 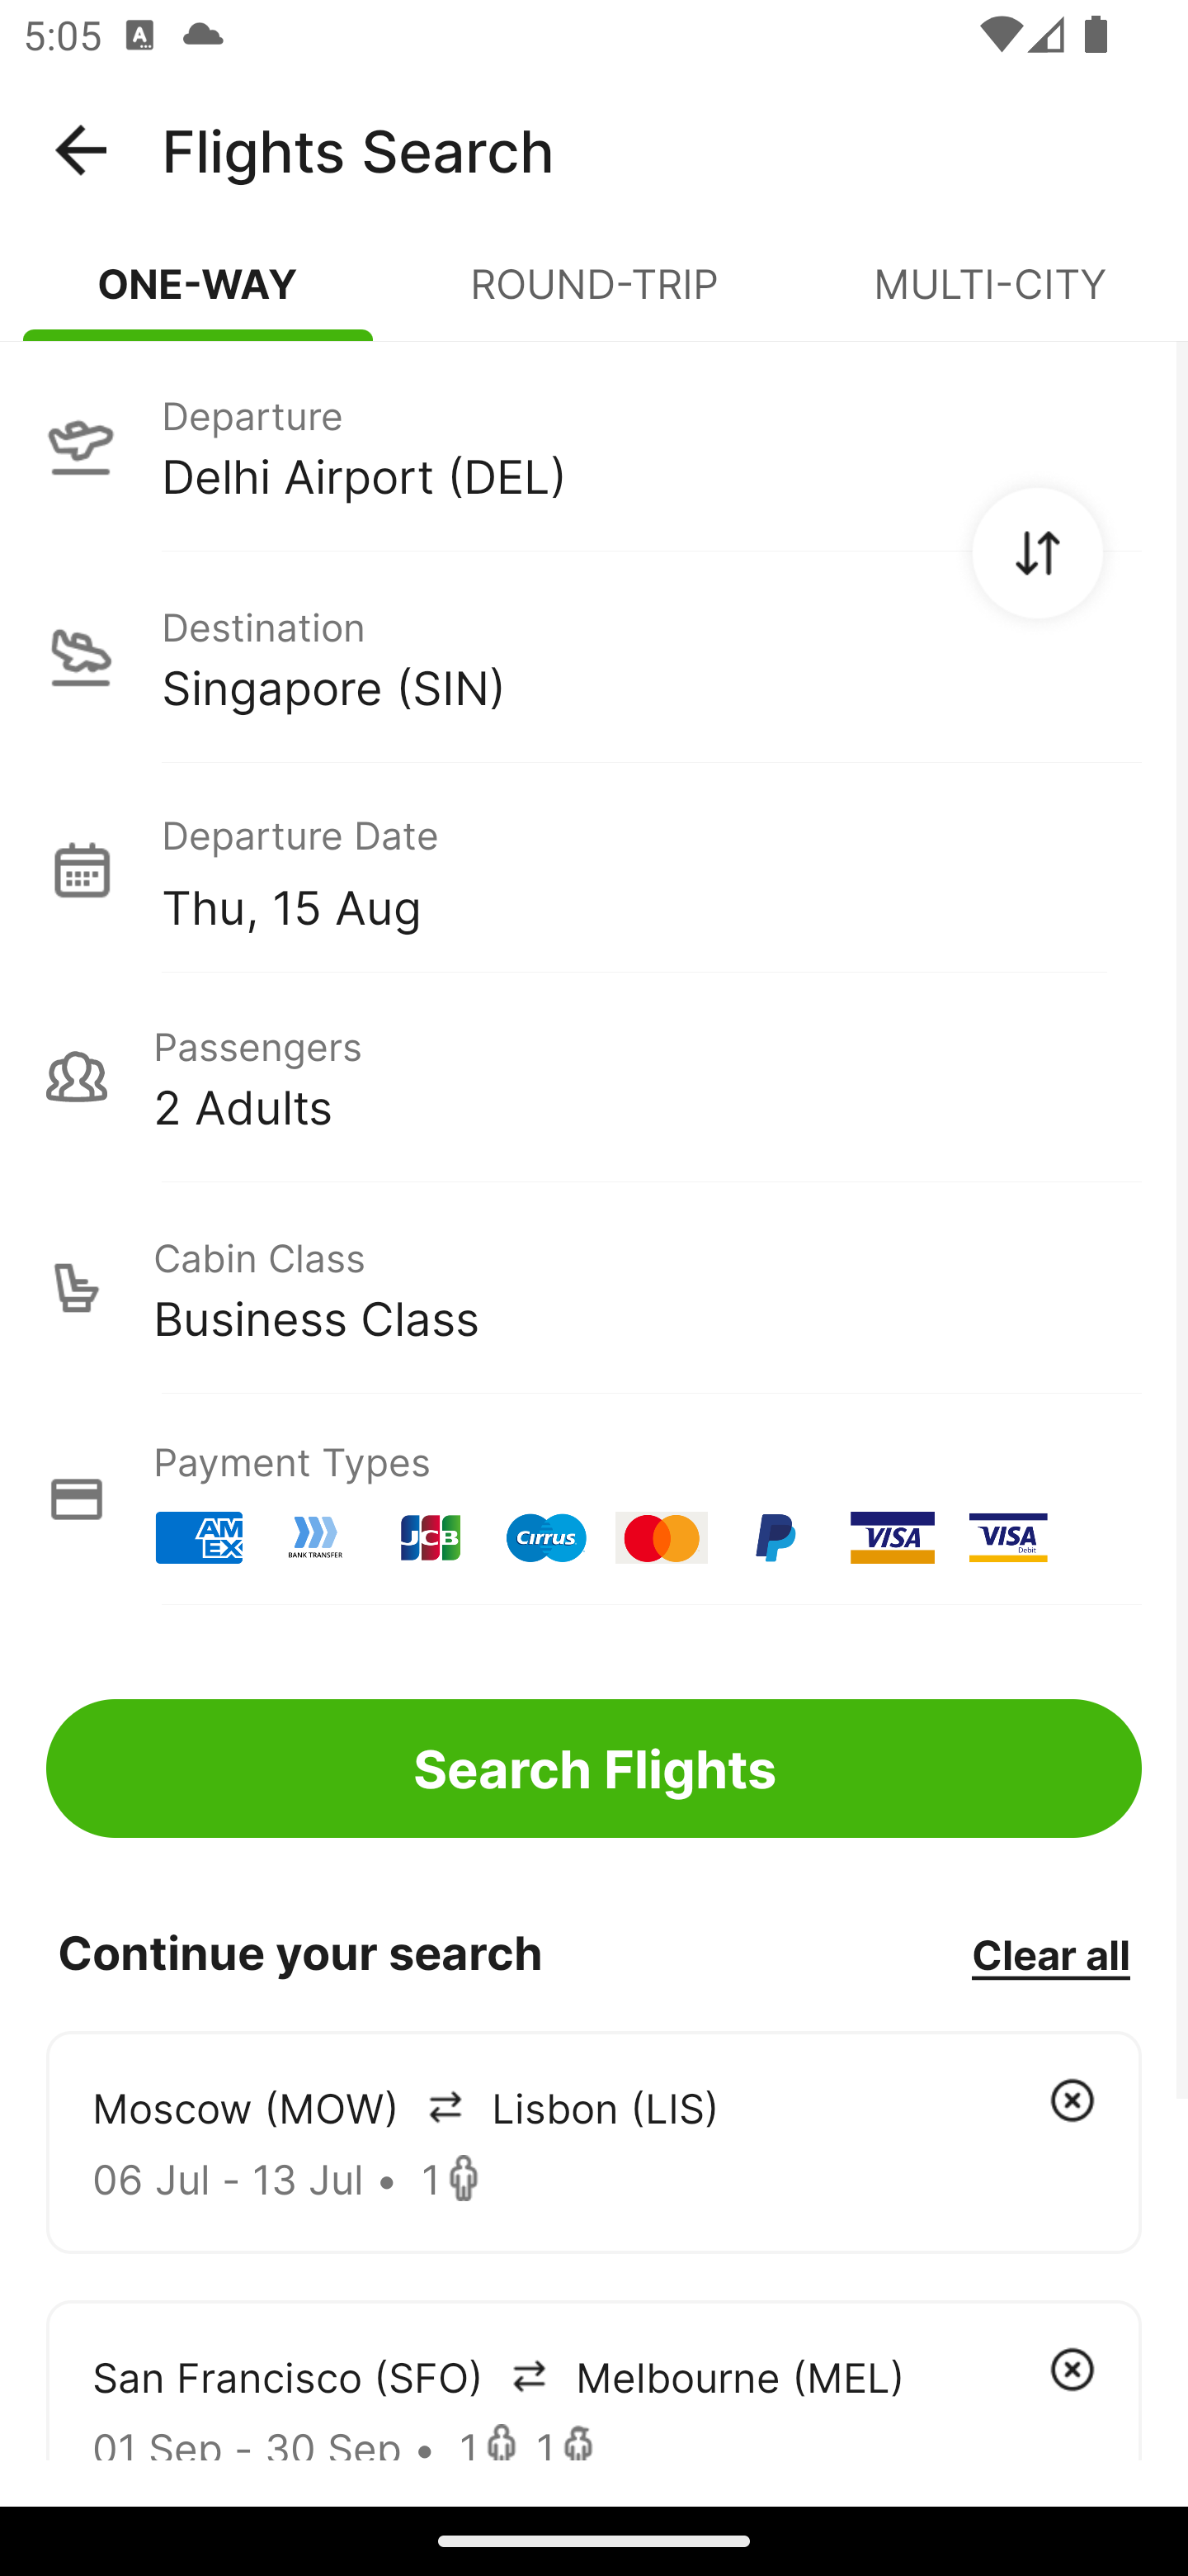 I want to click on Destination Singapore (SIN), so click(x=594, y=657).